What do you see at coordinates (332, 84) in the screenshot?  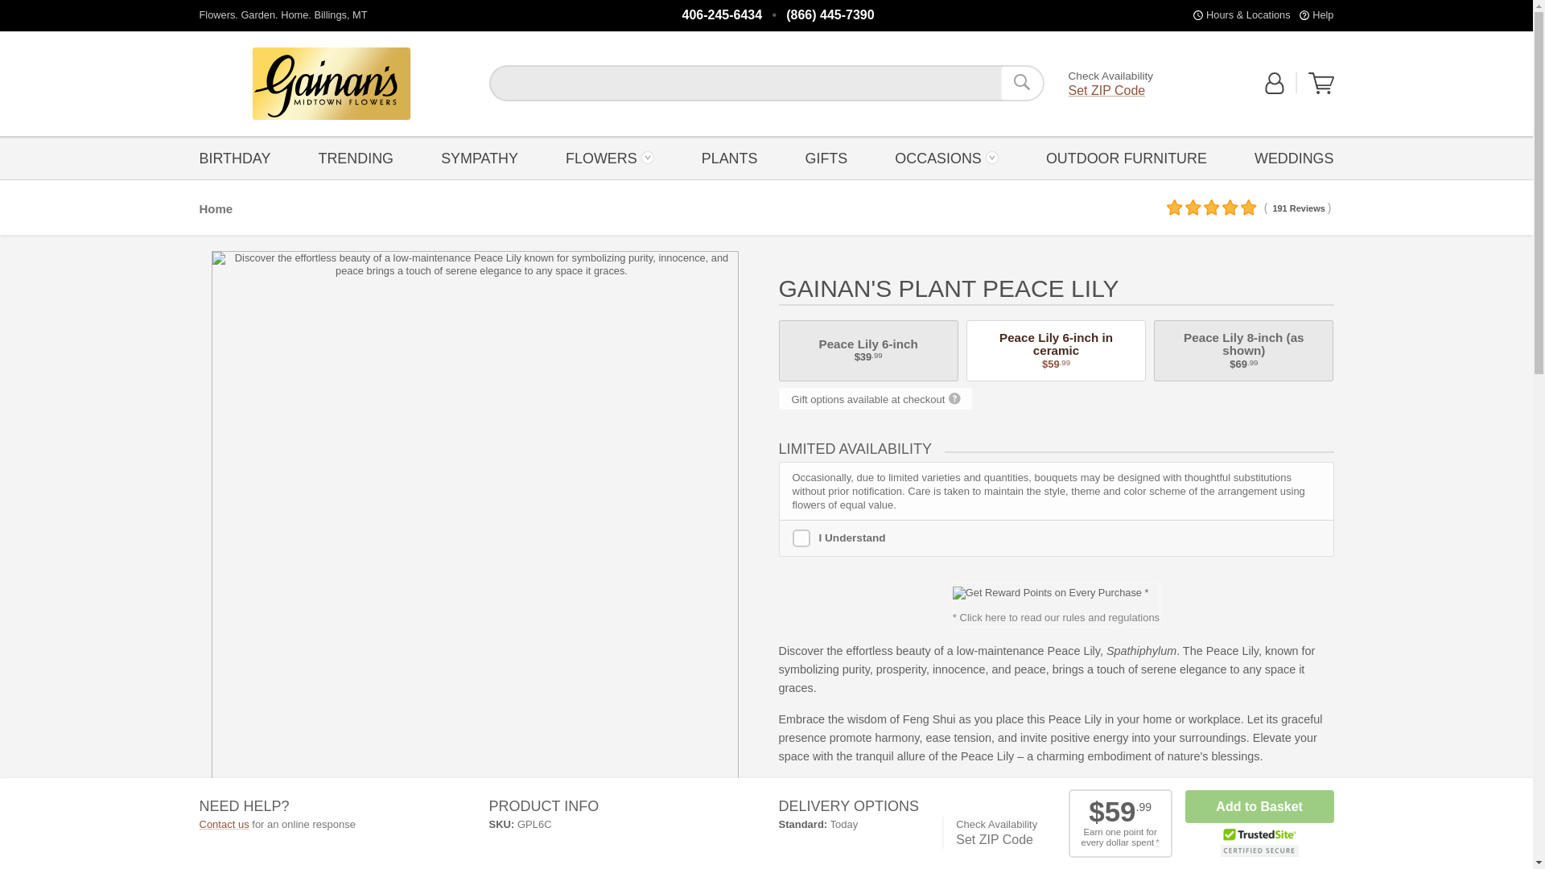 I see `Back to the Home Page` at bounding box center [332, 84].